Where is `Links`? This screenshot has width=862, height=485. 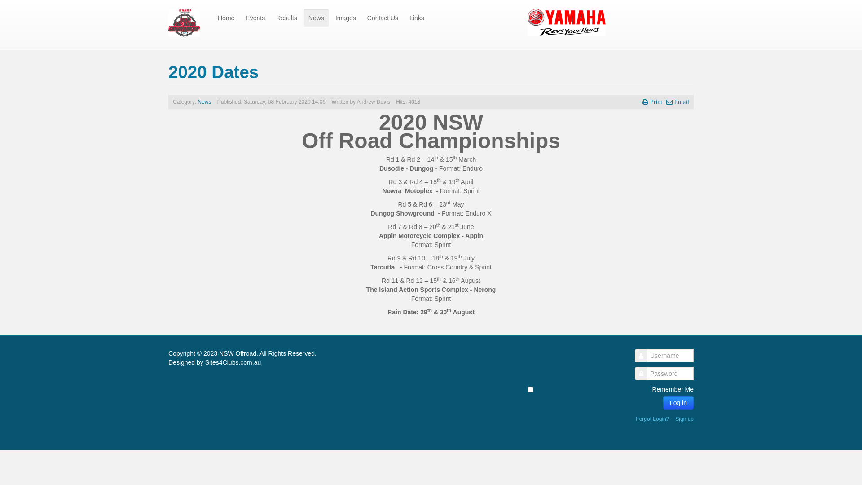 Links is located at coordinates (417, 18).